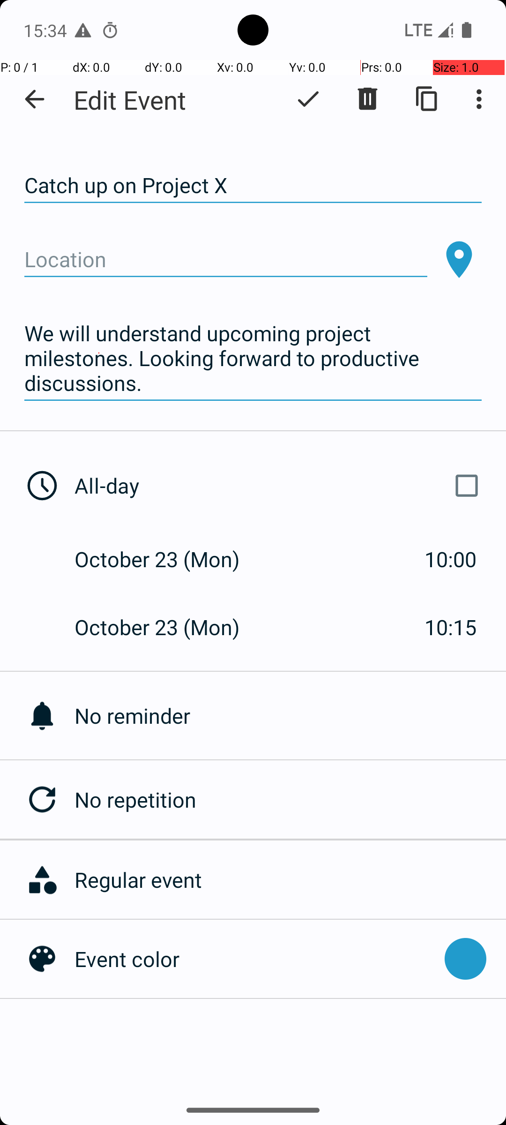 The height and width of the screenshot is (1125, 506). Describe the element at coordinates (253, 359) in the screenshot. I see `We will understand upcoming project milestones. Looking forward to productive discussions.` at that location.